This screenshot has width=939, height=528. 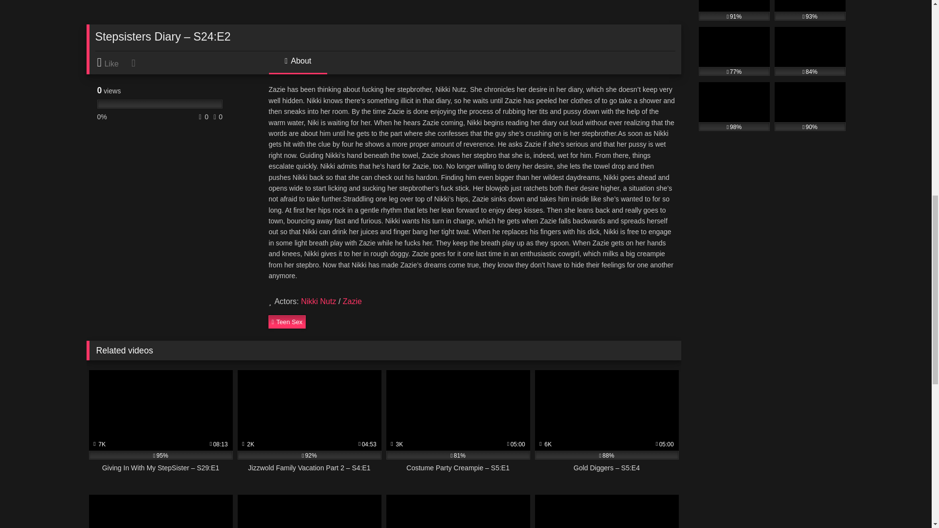 I want to click on Zazie, so click(x=352, y=301).